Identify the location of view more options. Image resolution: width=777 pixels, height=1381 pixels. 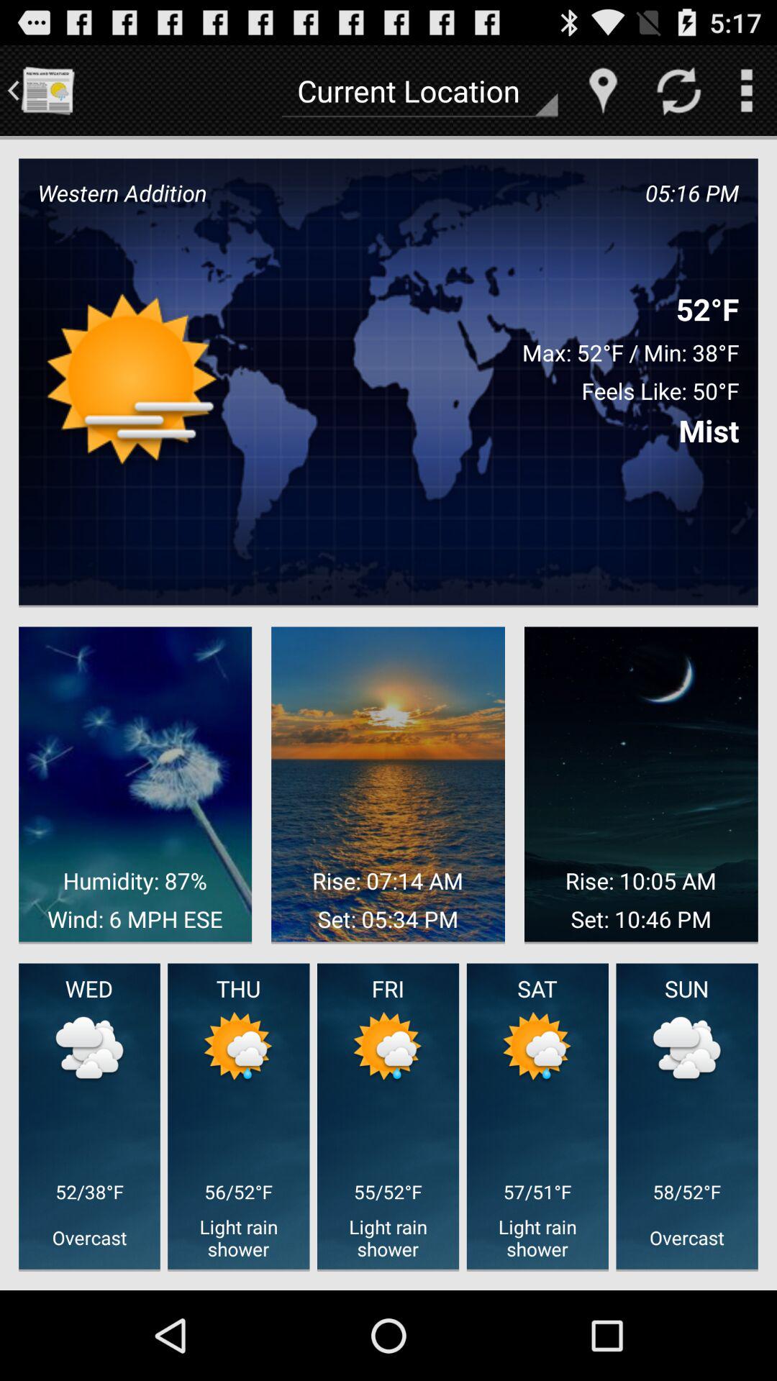
(747, 91).